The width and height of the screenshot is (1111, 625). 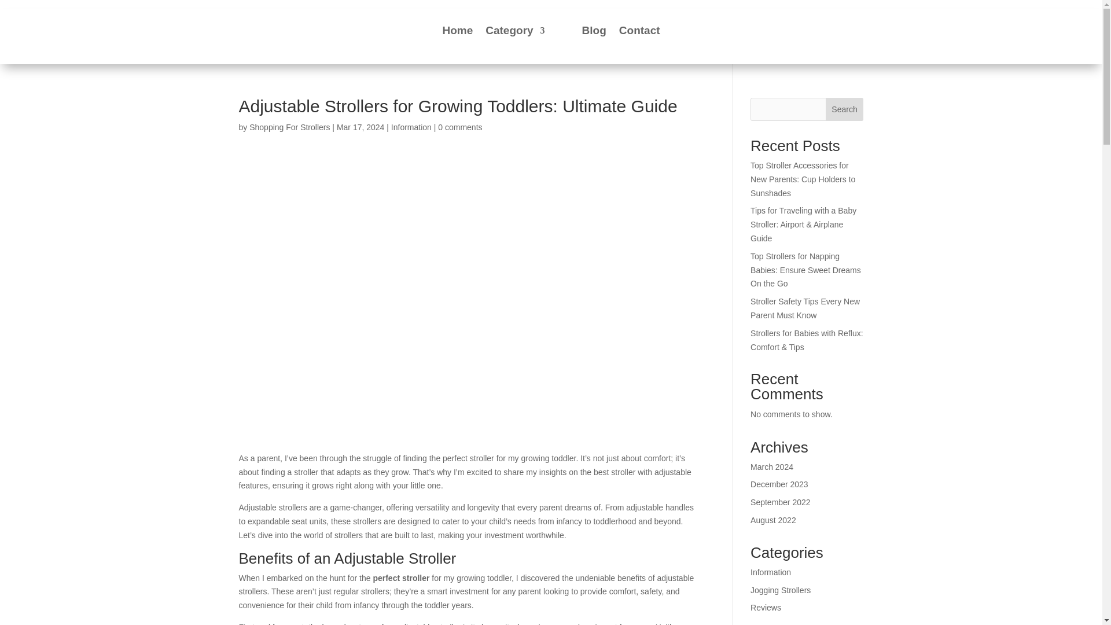 What do you see at coordinates (639, 30) in the screenshot?
I see `Contact` at bounding box center [639, 30].